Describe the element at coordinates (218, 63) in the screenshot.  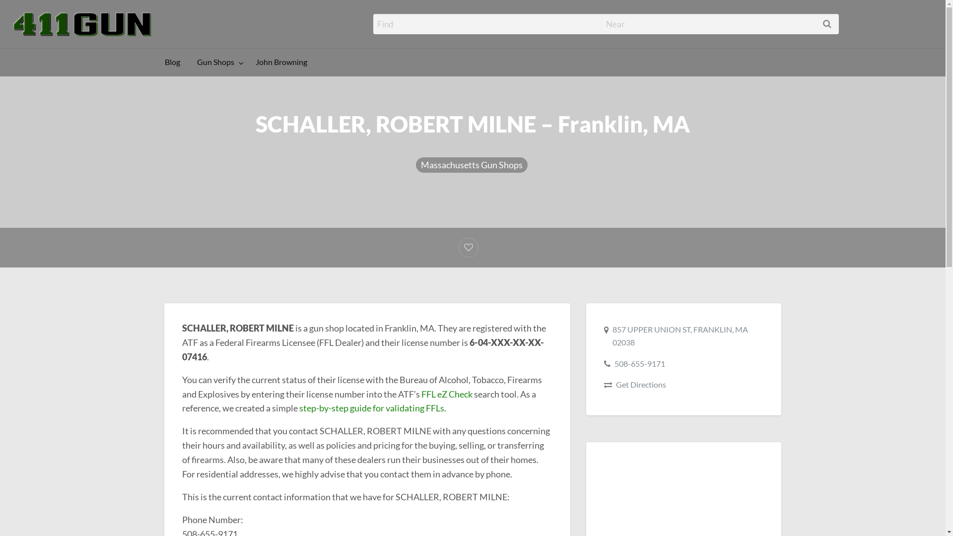
I see `Gun Shops` at that location.